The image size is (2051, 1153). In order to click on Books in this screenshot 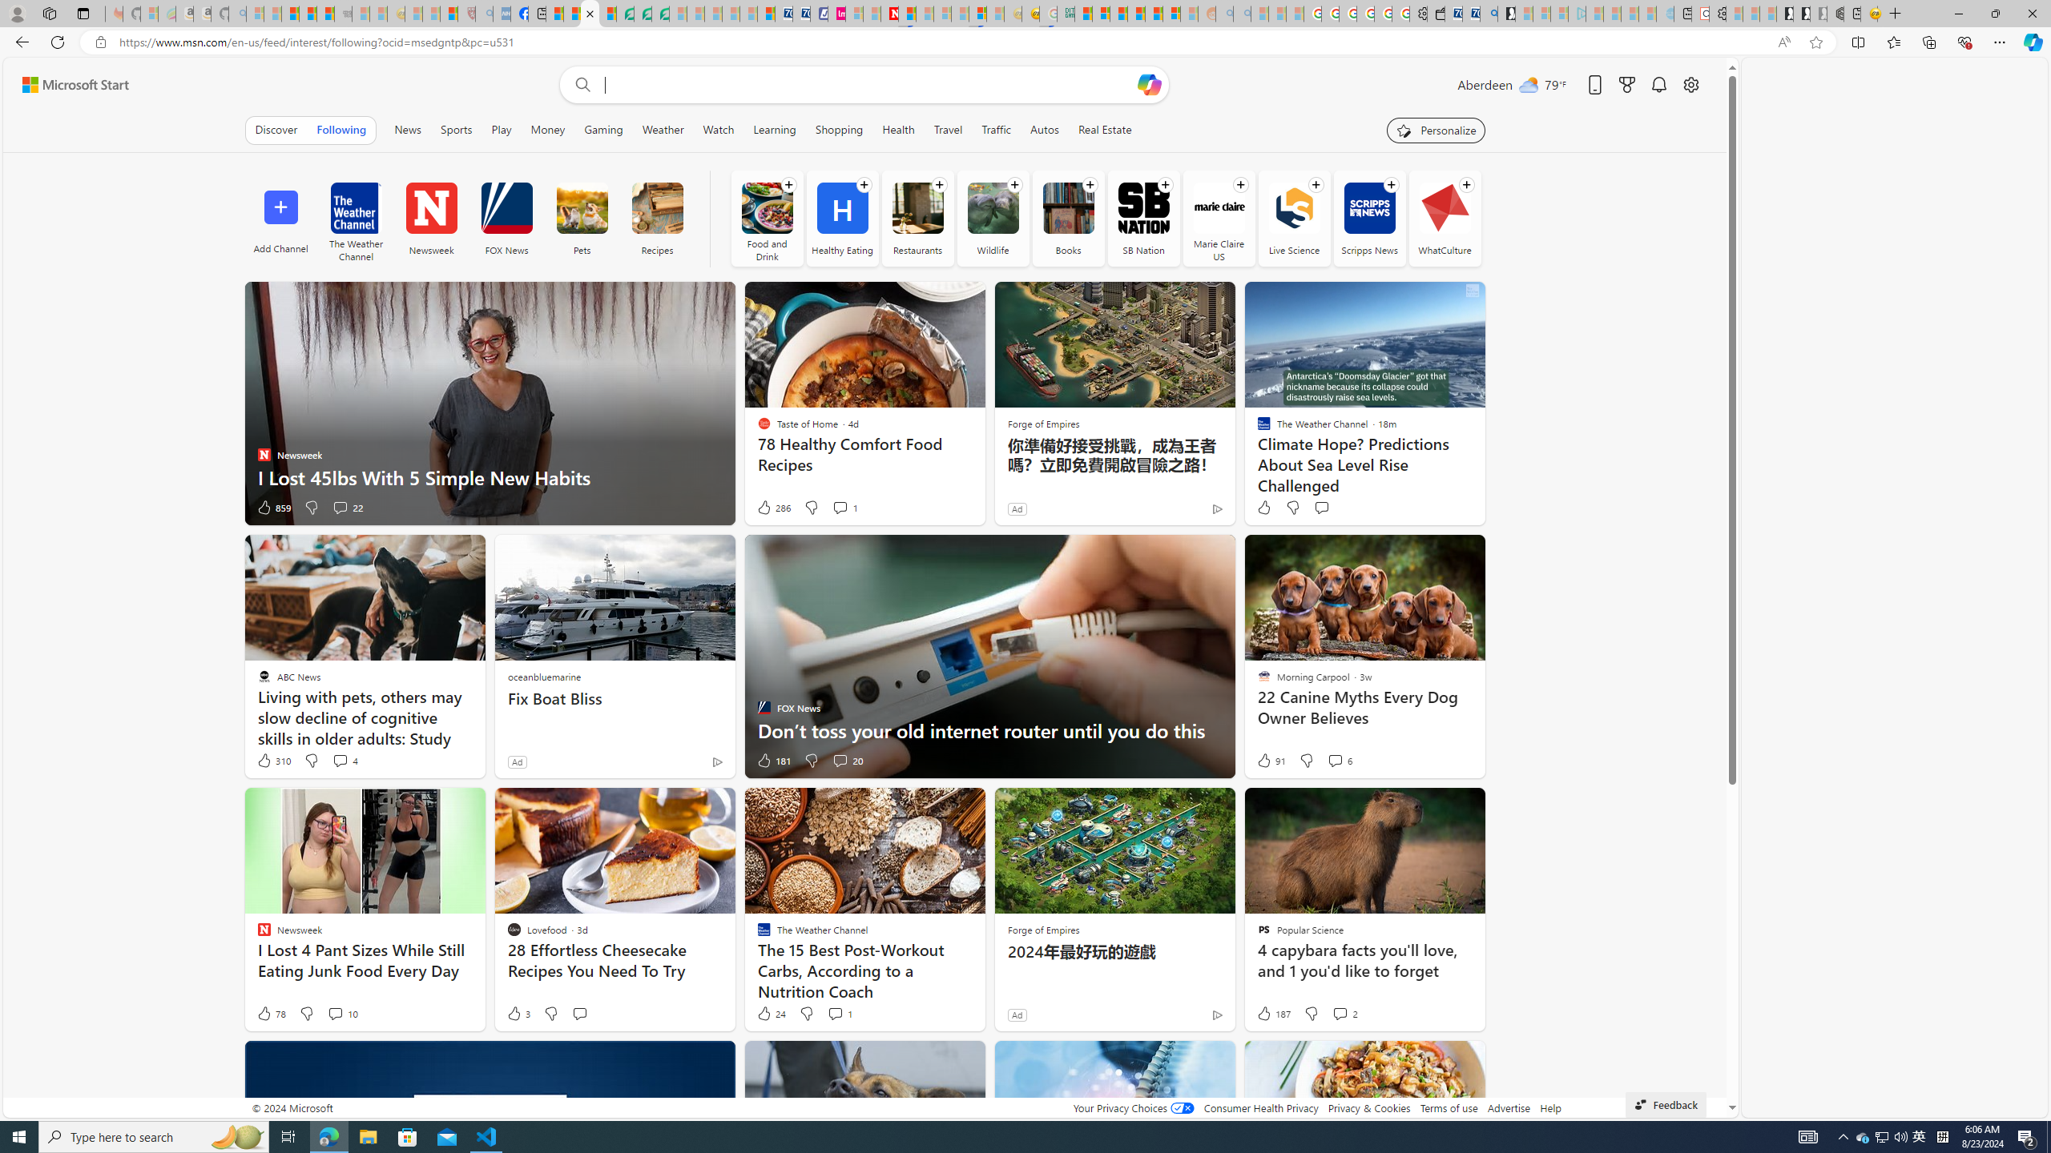, I will do `click(1068, 218)`.